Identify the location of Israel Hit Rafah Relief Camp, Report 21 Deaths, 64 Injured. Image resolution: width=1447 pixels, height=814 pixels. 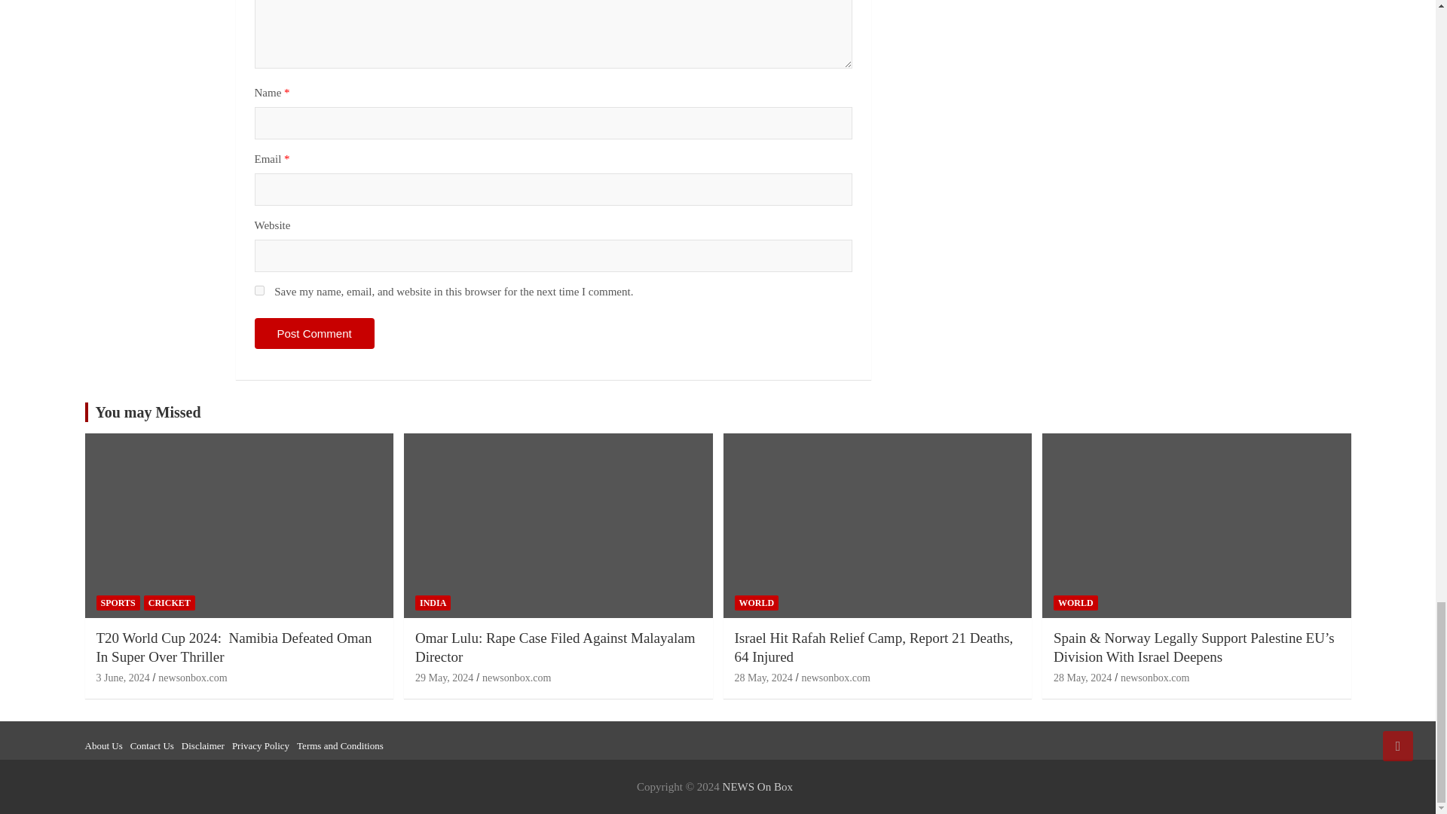
(763, 678).